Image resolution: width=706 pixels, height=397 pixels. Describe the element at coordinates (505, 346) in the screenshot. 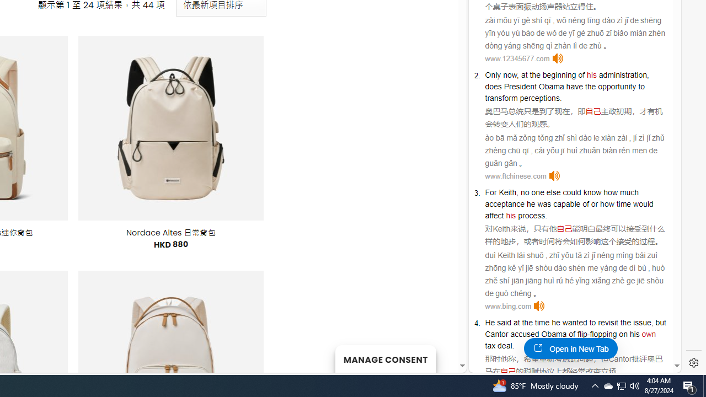

I see `deal` at that location.